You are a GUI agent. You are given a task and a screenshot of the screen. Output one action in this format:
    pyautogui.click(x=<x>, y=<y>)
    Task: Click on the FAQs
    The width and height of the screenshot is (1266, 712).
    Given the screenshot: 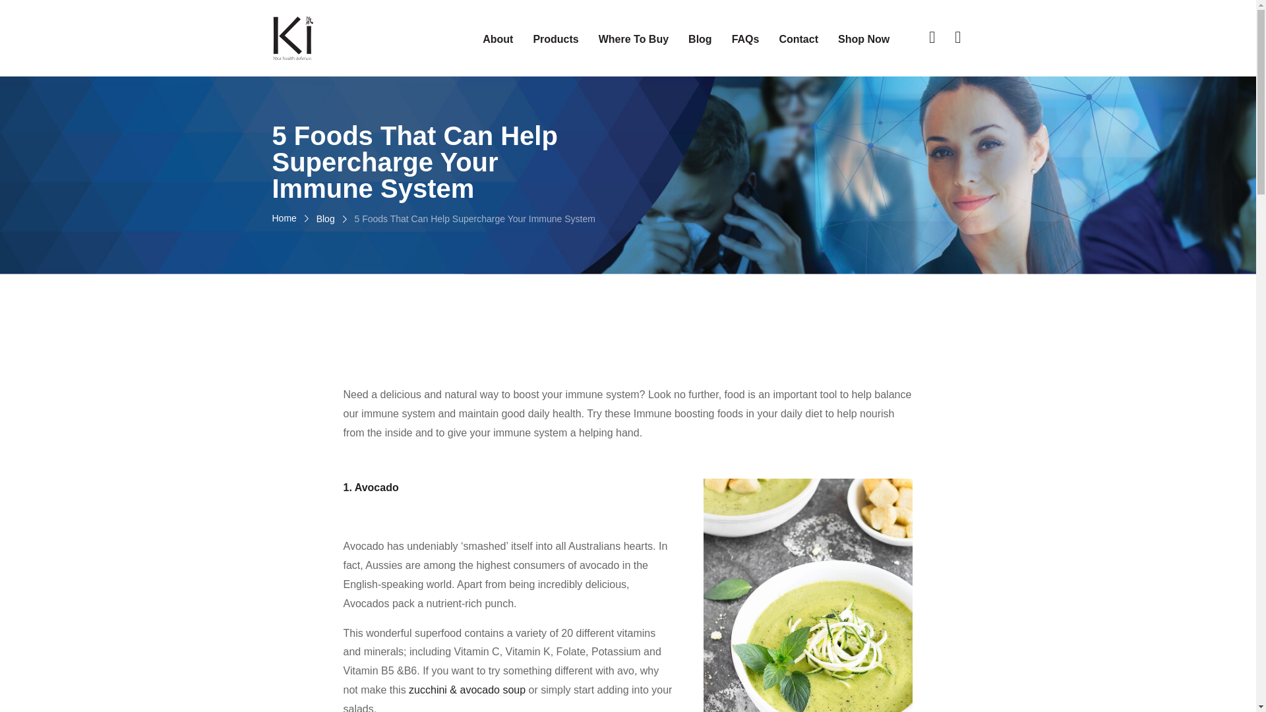 What is the action you would take?
    pyautogui.click(x=746, y=40)
    